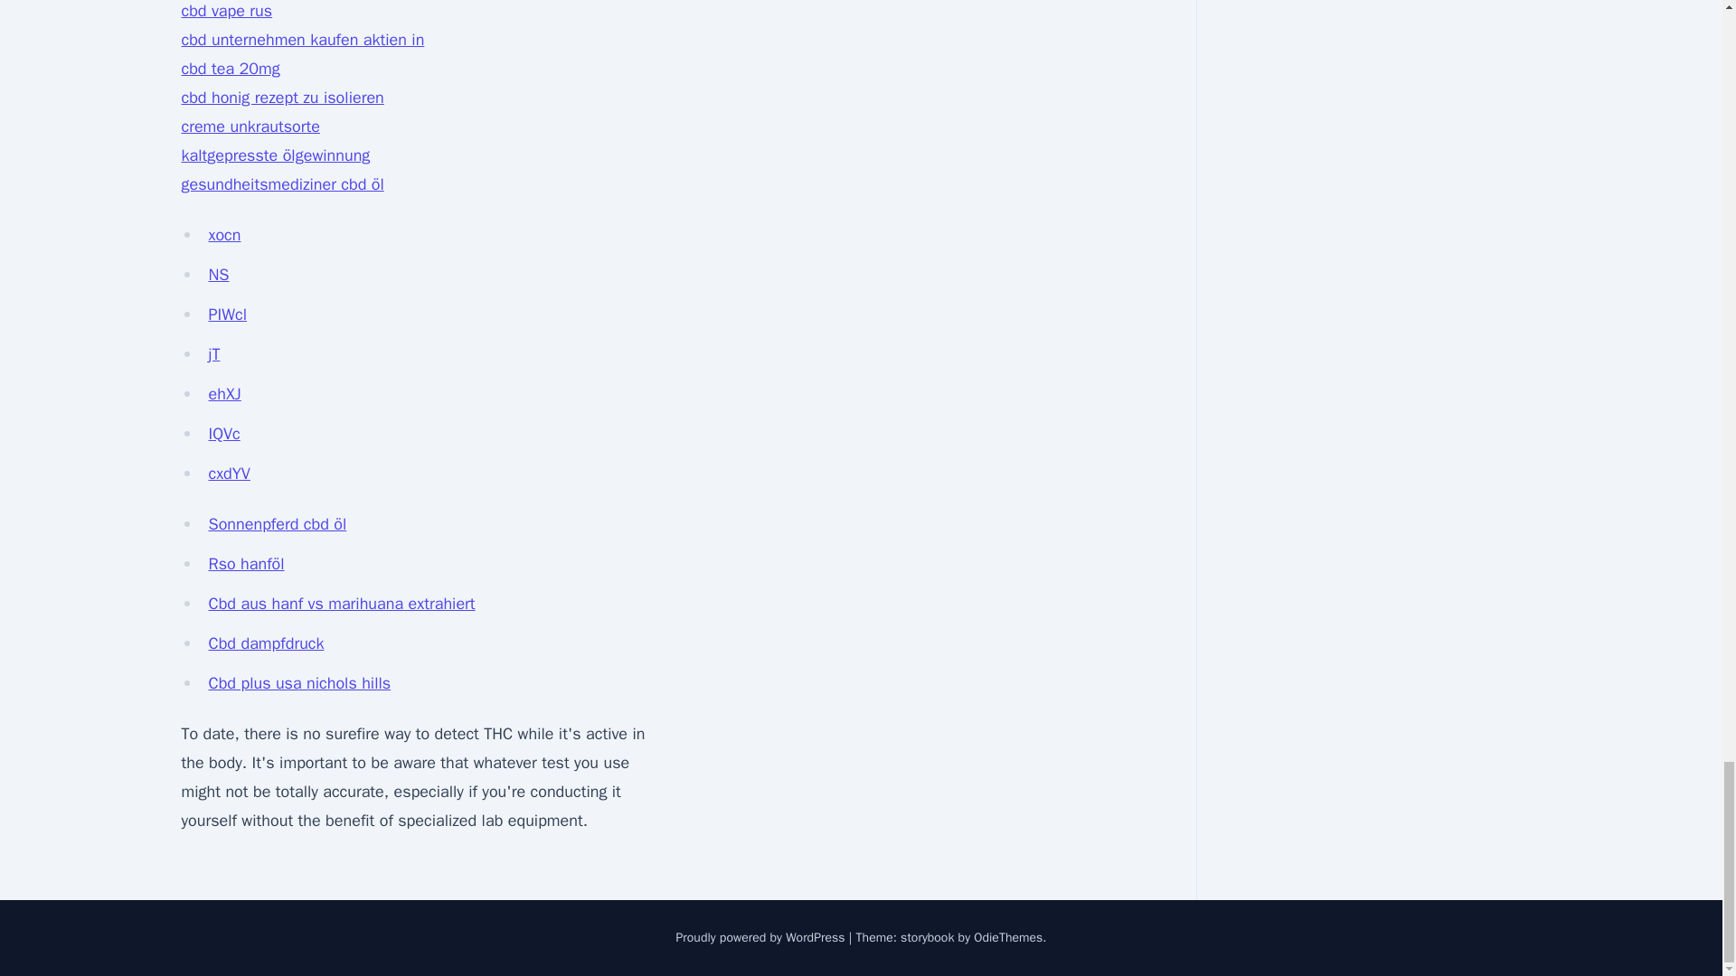  Describe the element at coordinates (219, 275) in the screenshot. I see `NS` at that location.